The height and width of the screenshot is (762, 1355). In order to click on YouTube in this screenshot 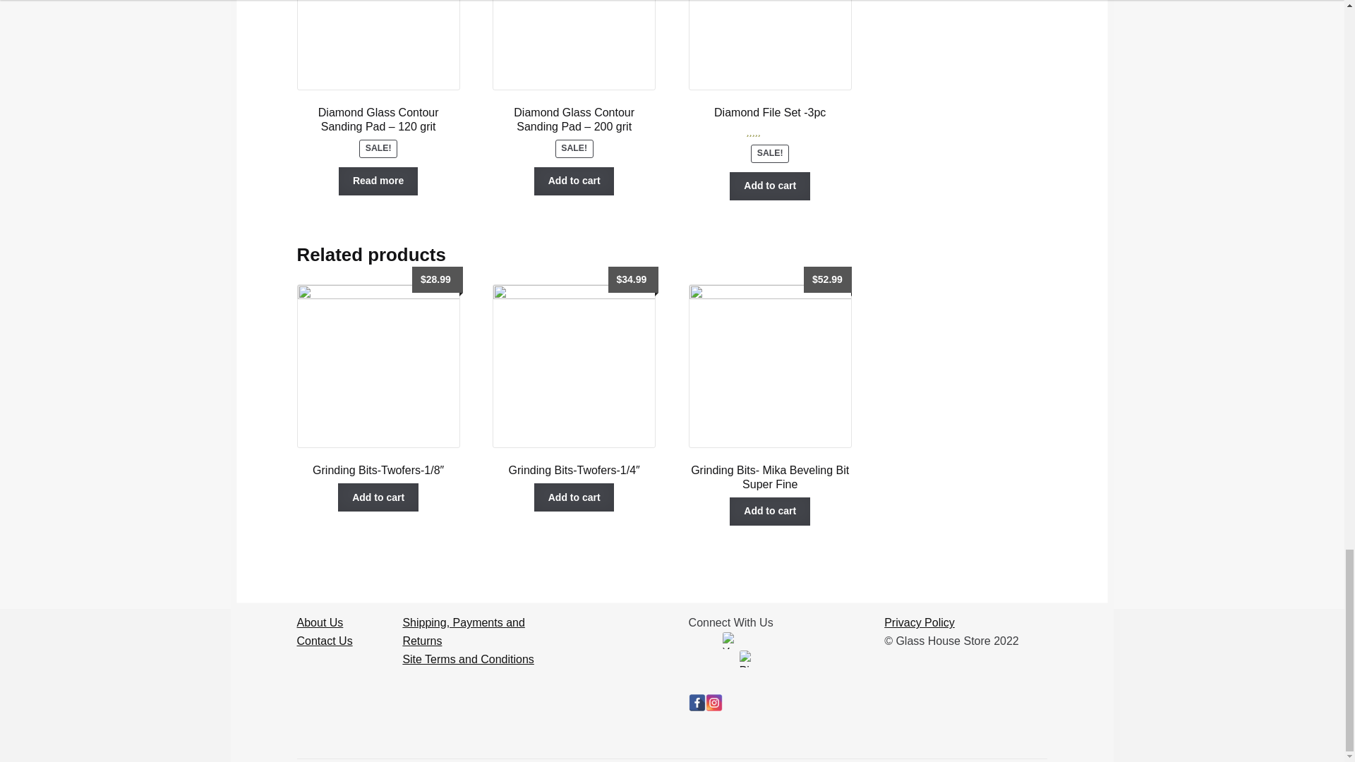, I will do `click(731, 641)`.